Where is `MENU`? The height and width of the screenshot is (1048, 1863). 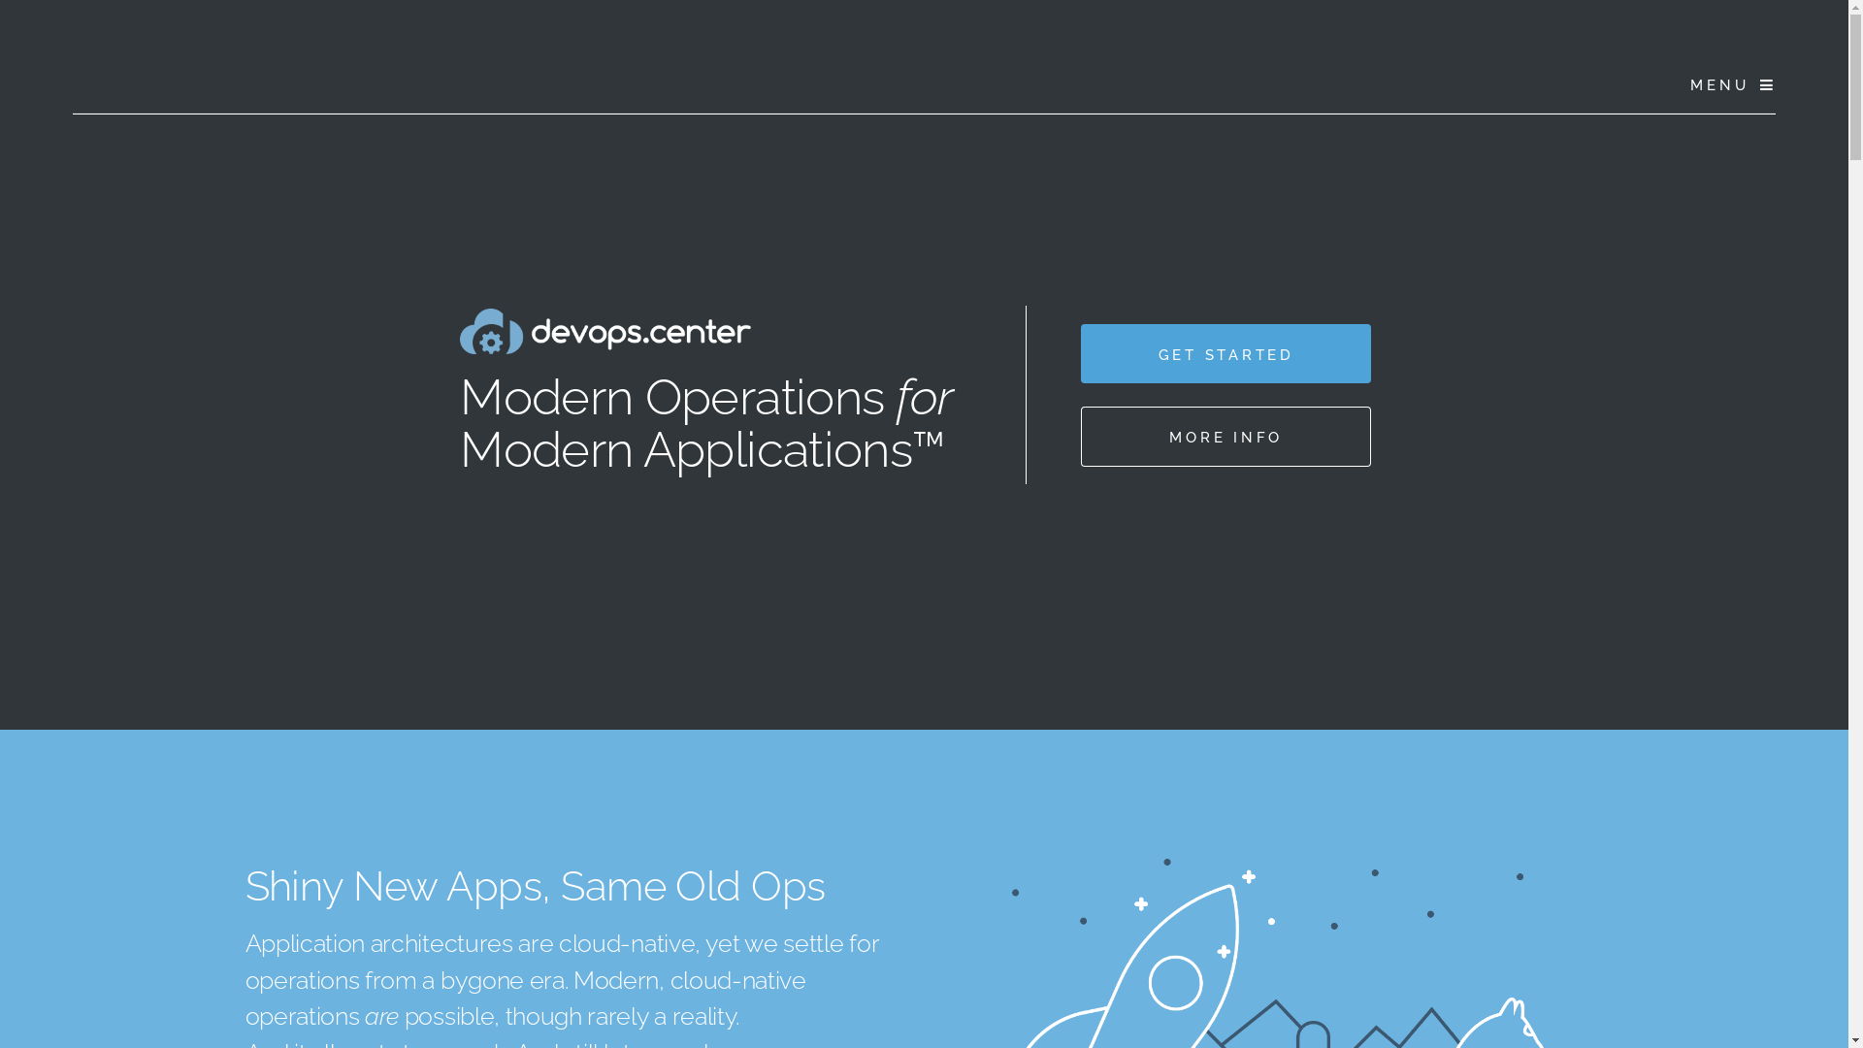
MENU is located at coordinates (1727, 85).